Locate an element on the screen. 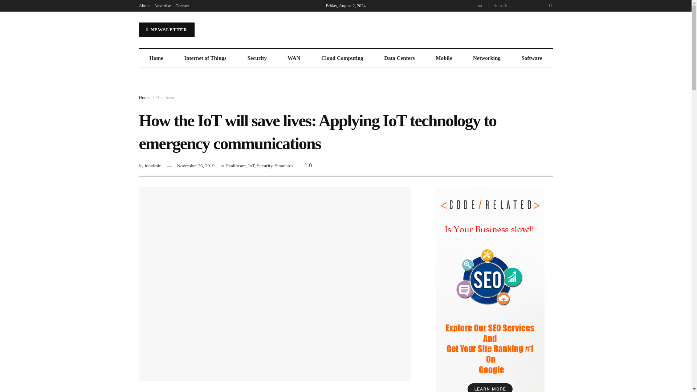 The width and height of the screenshot is (697, 392). Data Centers is located at coordinates (399, 58).